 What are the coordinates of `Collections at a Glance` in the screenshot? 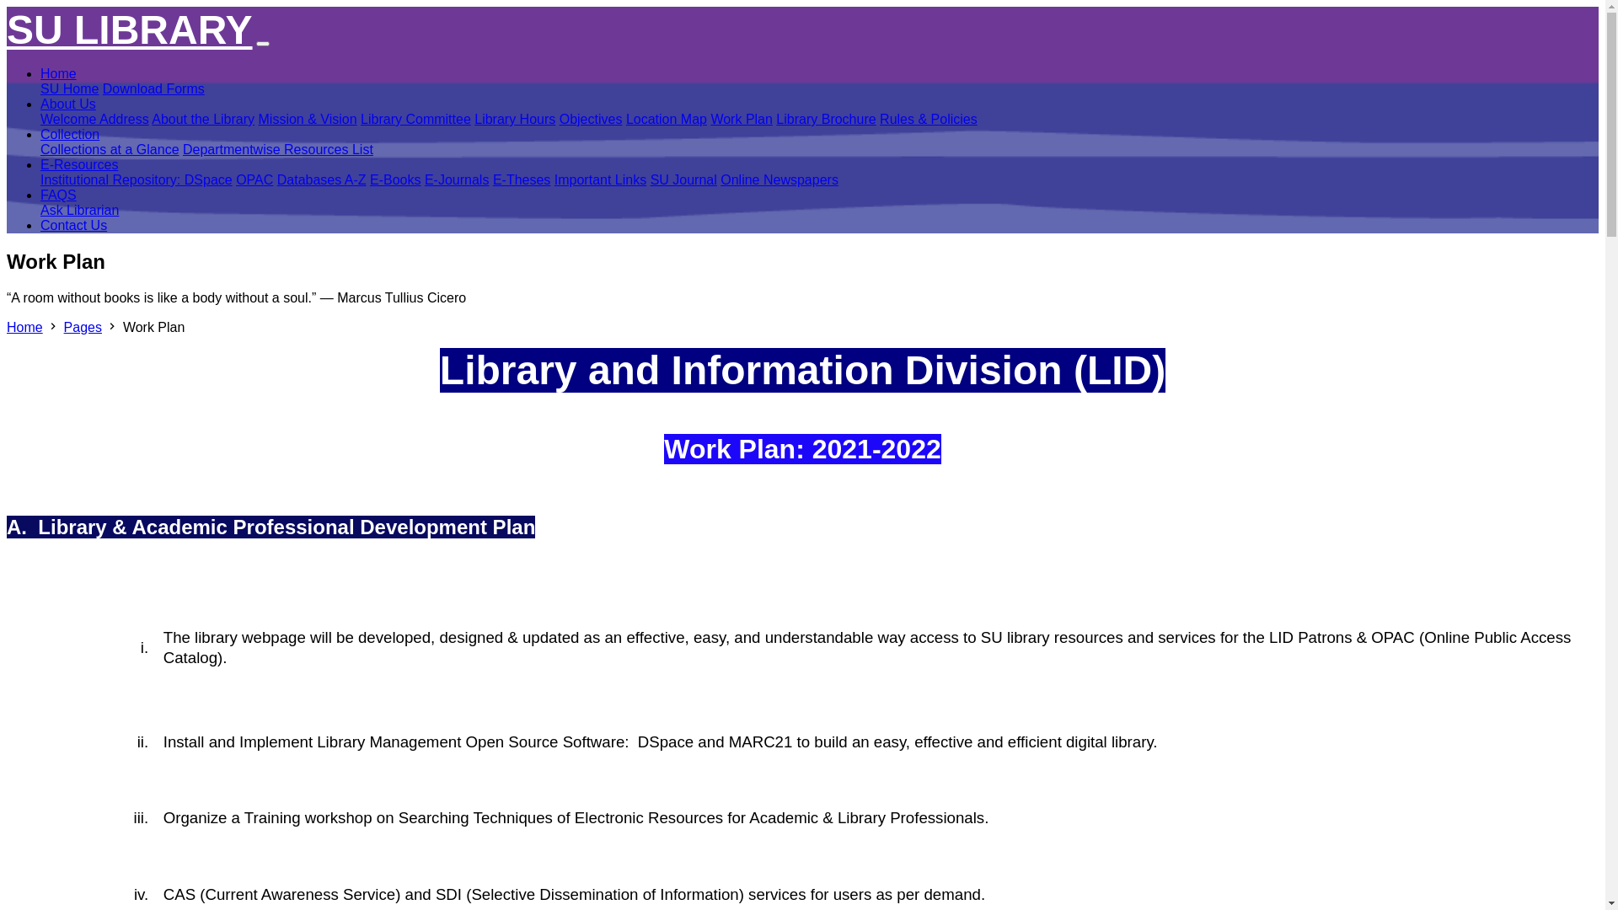 It's located at (110, 150).